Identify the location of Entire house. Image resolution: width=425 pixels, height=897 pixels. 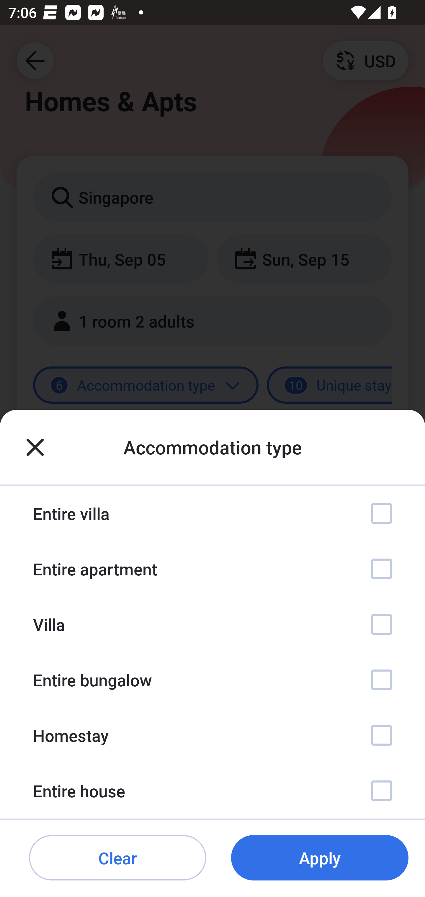
(212, 791).